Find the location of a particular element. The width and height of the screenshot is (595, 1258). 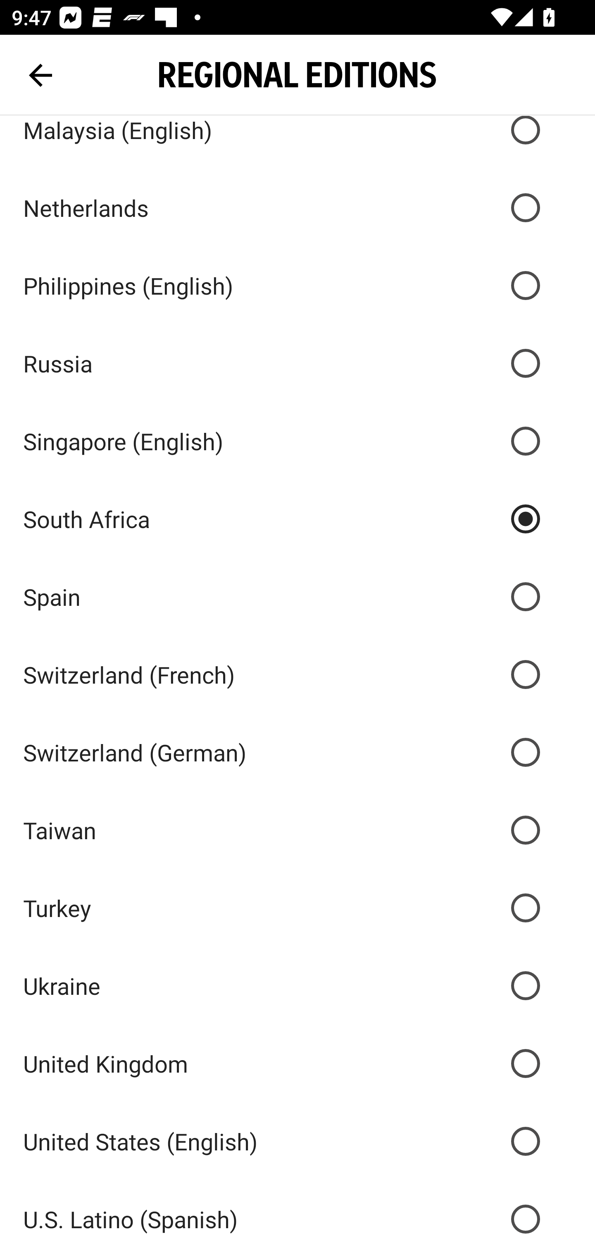

United Kingdom is located at coordinates (297, 1063).